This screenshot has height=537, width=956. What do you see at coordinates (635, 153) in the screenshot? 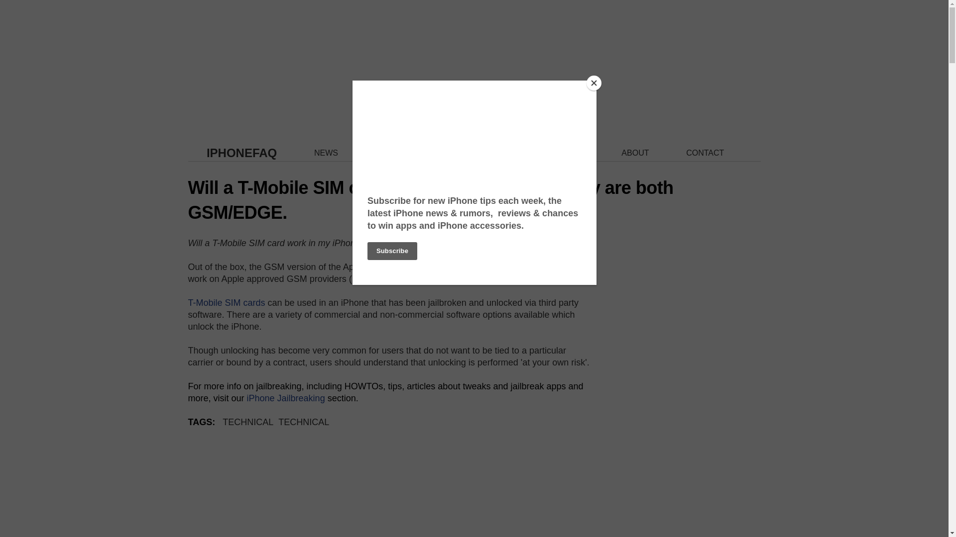
I see `Learn more about The iPhone FAQ.` at bounding box center [635, 153].